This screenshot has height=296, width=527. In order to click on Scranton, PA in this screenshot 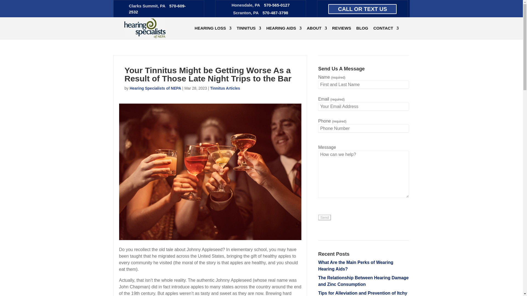, I will do `click(246, 13)`.